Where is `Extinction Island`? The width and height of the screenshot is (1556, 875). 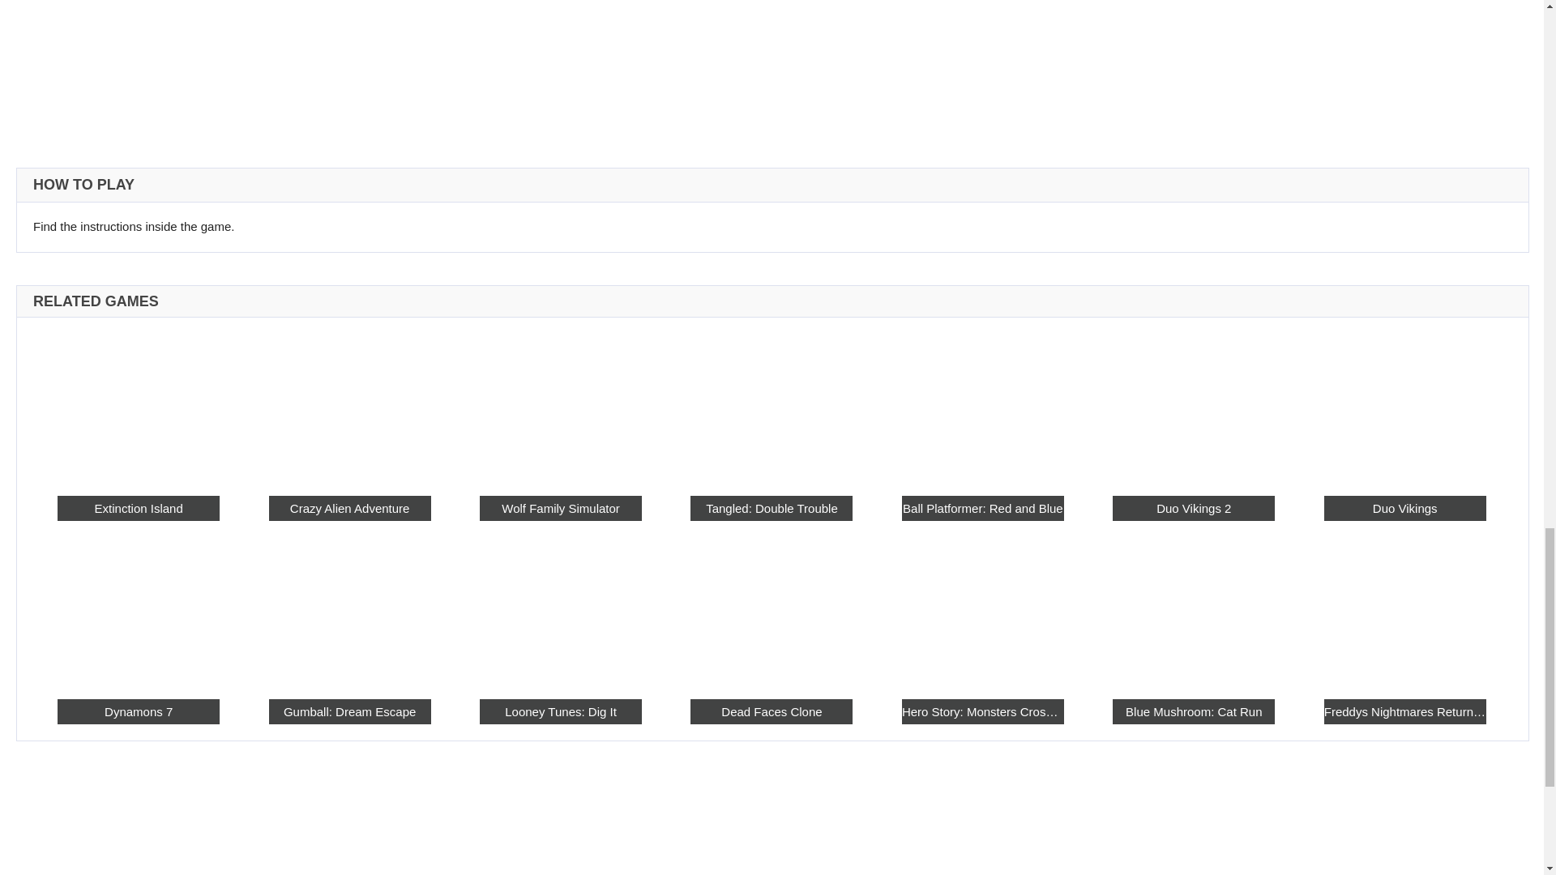
Extinction Island is located at coordinates (418, 383).